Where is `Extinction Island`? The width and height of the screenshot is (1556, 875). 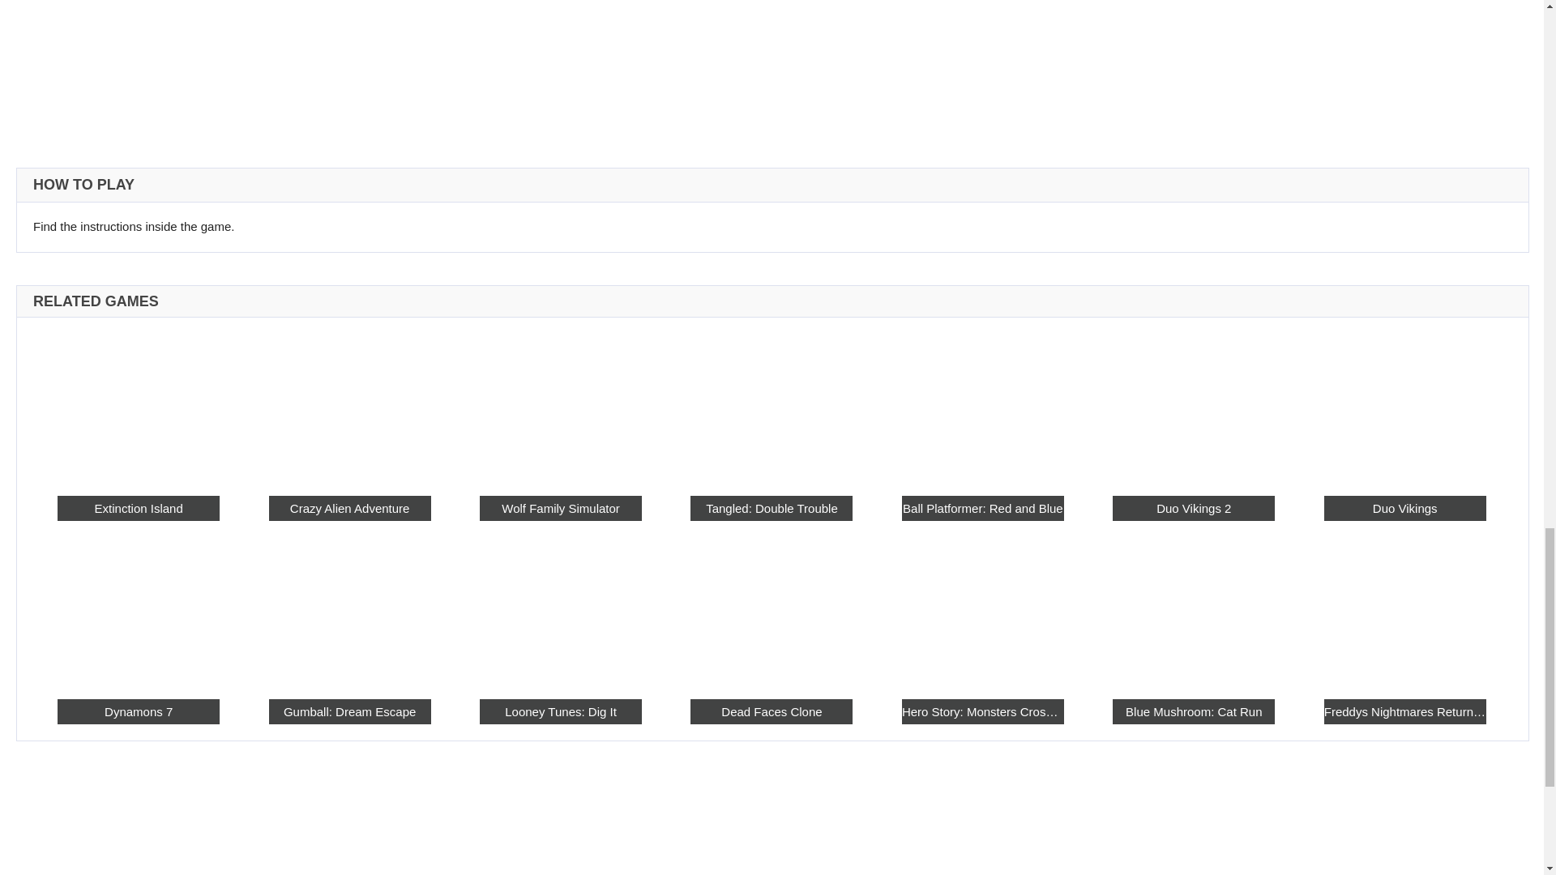
Extinction Island is located at coordinates (418, 383).